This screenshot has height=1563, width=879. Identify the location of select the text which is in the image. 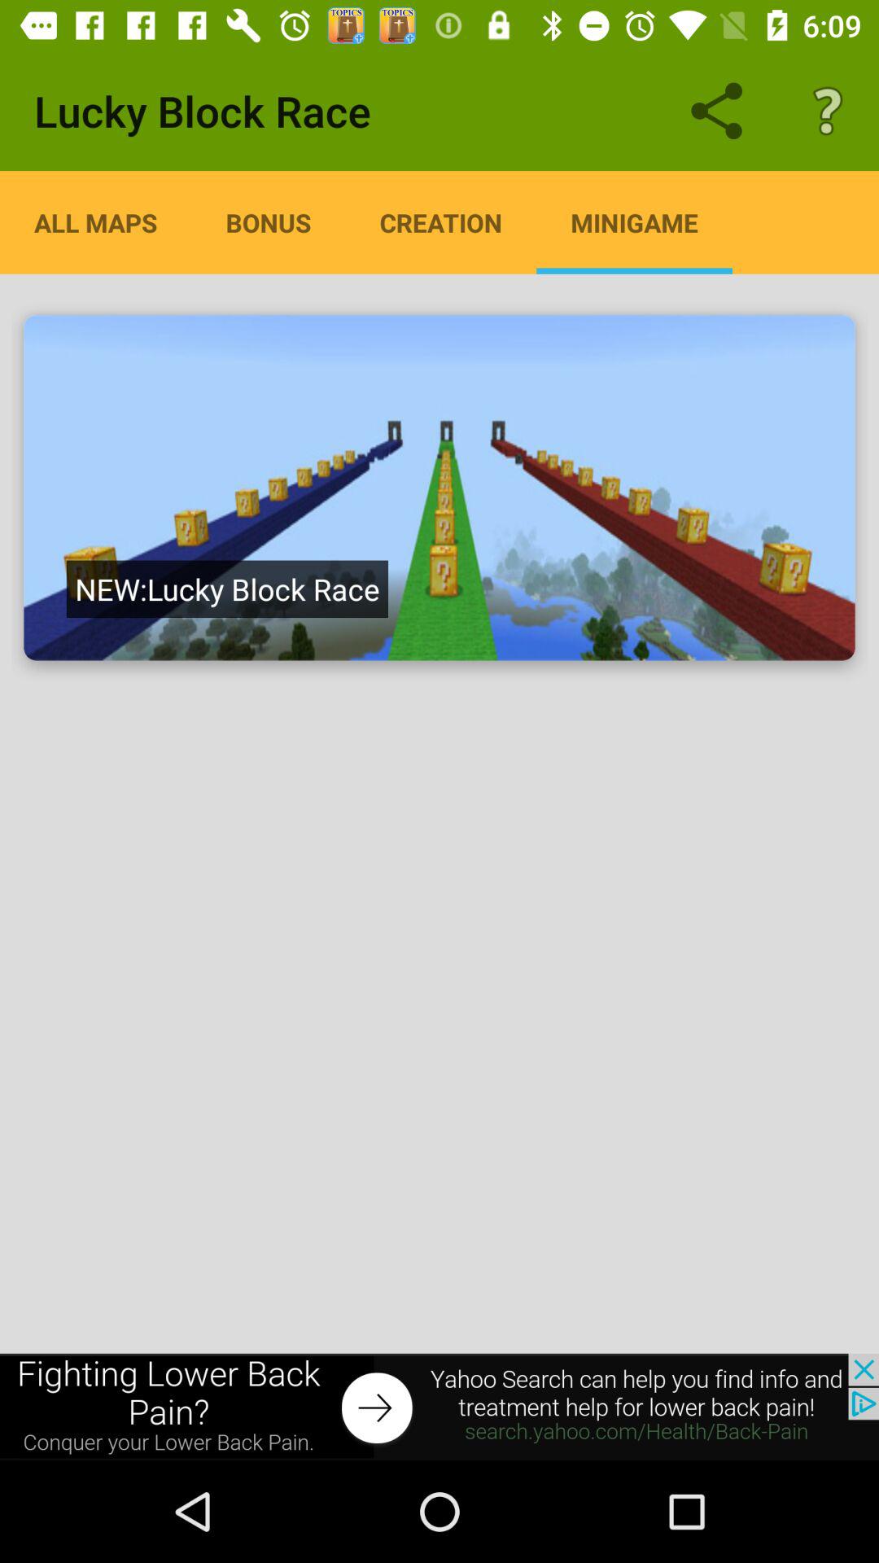
(228, 589).